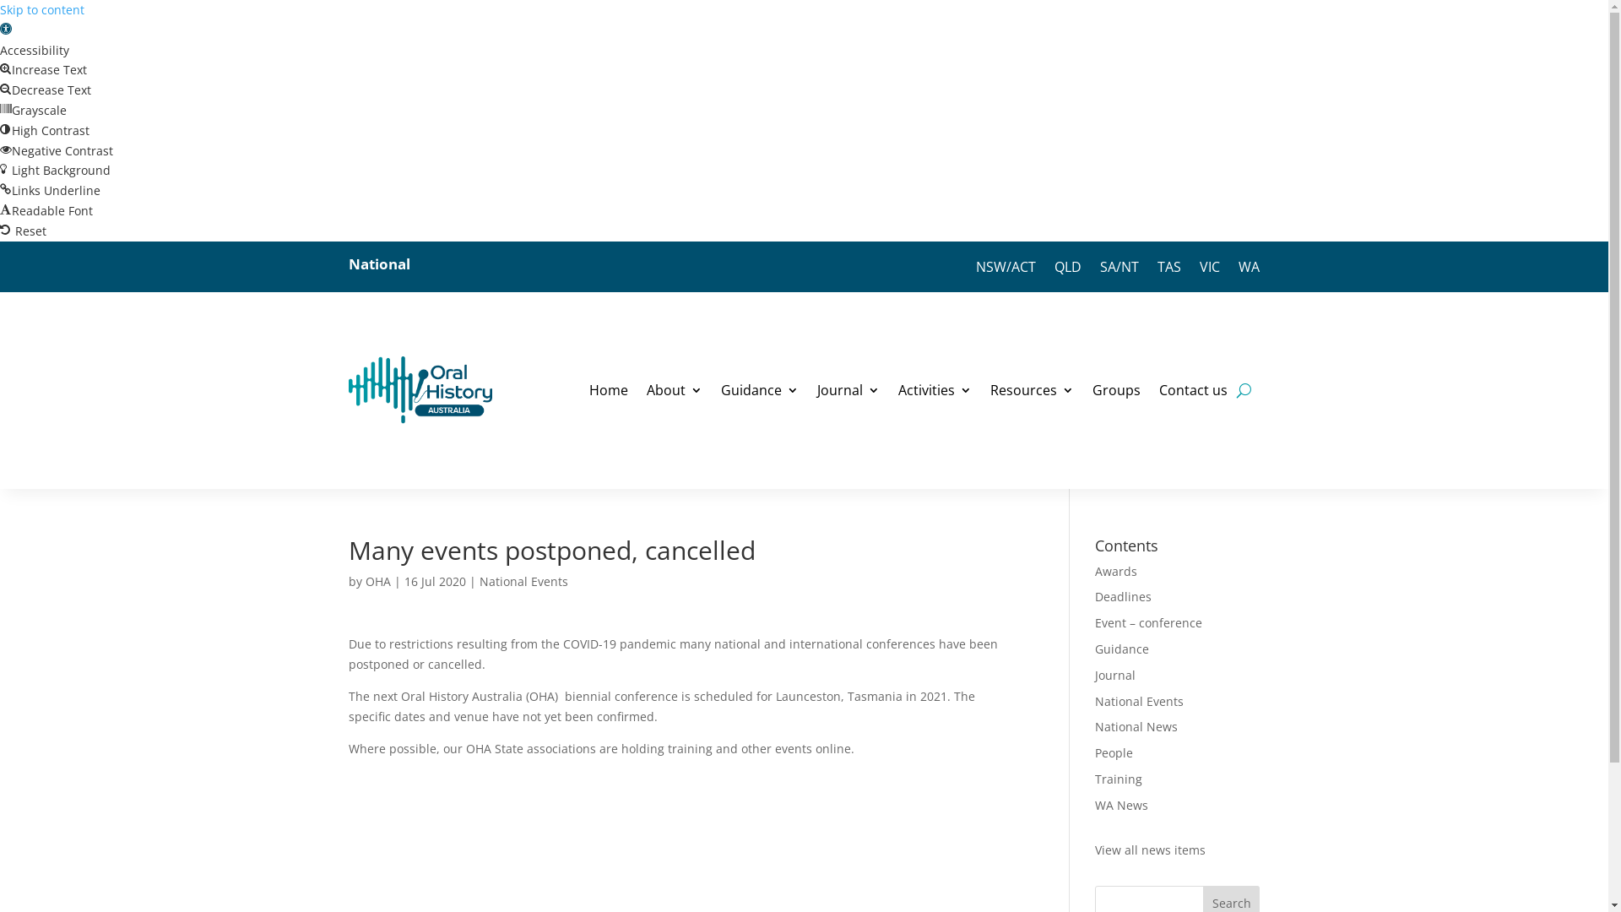  I want to click on Guidance, so click(1122, 649).